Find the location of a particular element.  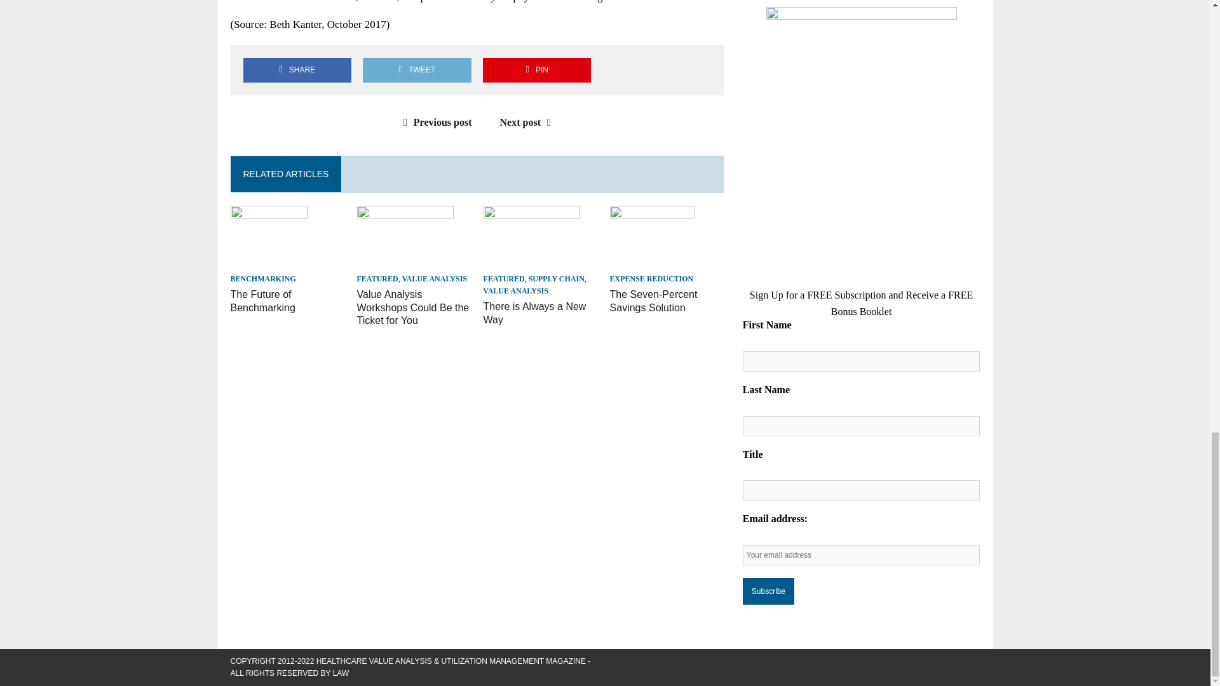

Previous post is located at coordinates (435, 122).